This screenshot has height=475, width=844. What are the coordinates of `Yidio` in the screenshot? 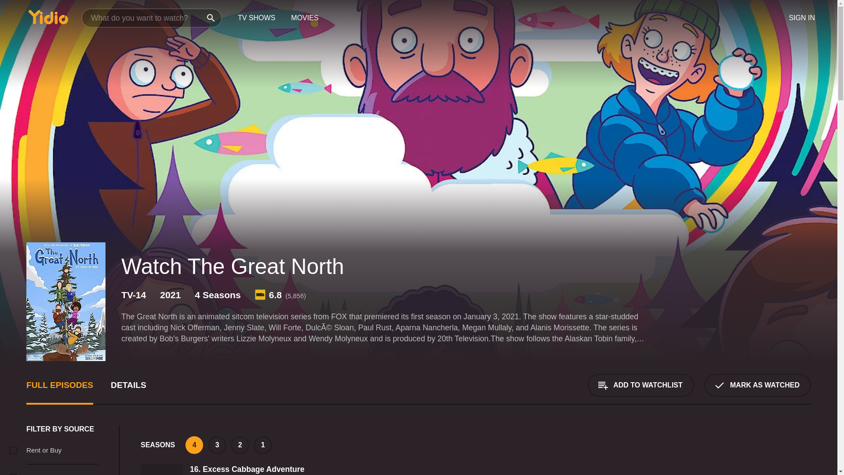 It's located at (48, 17).